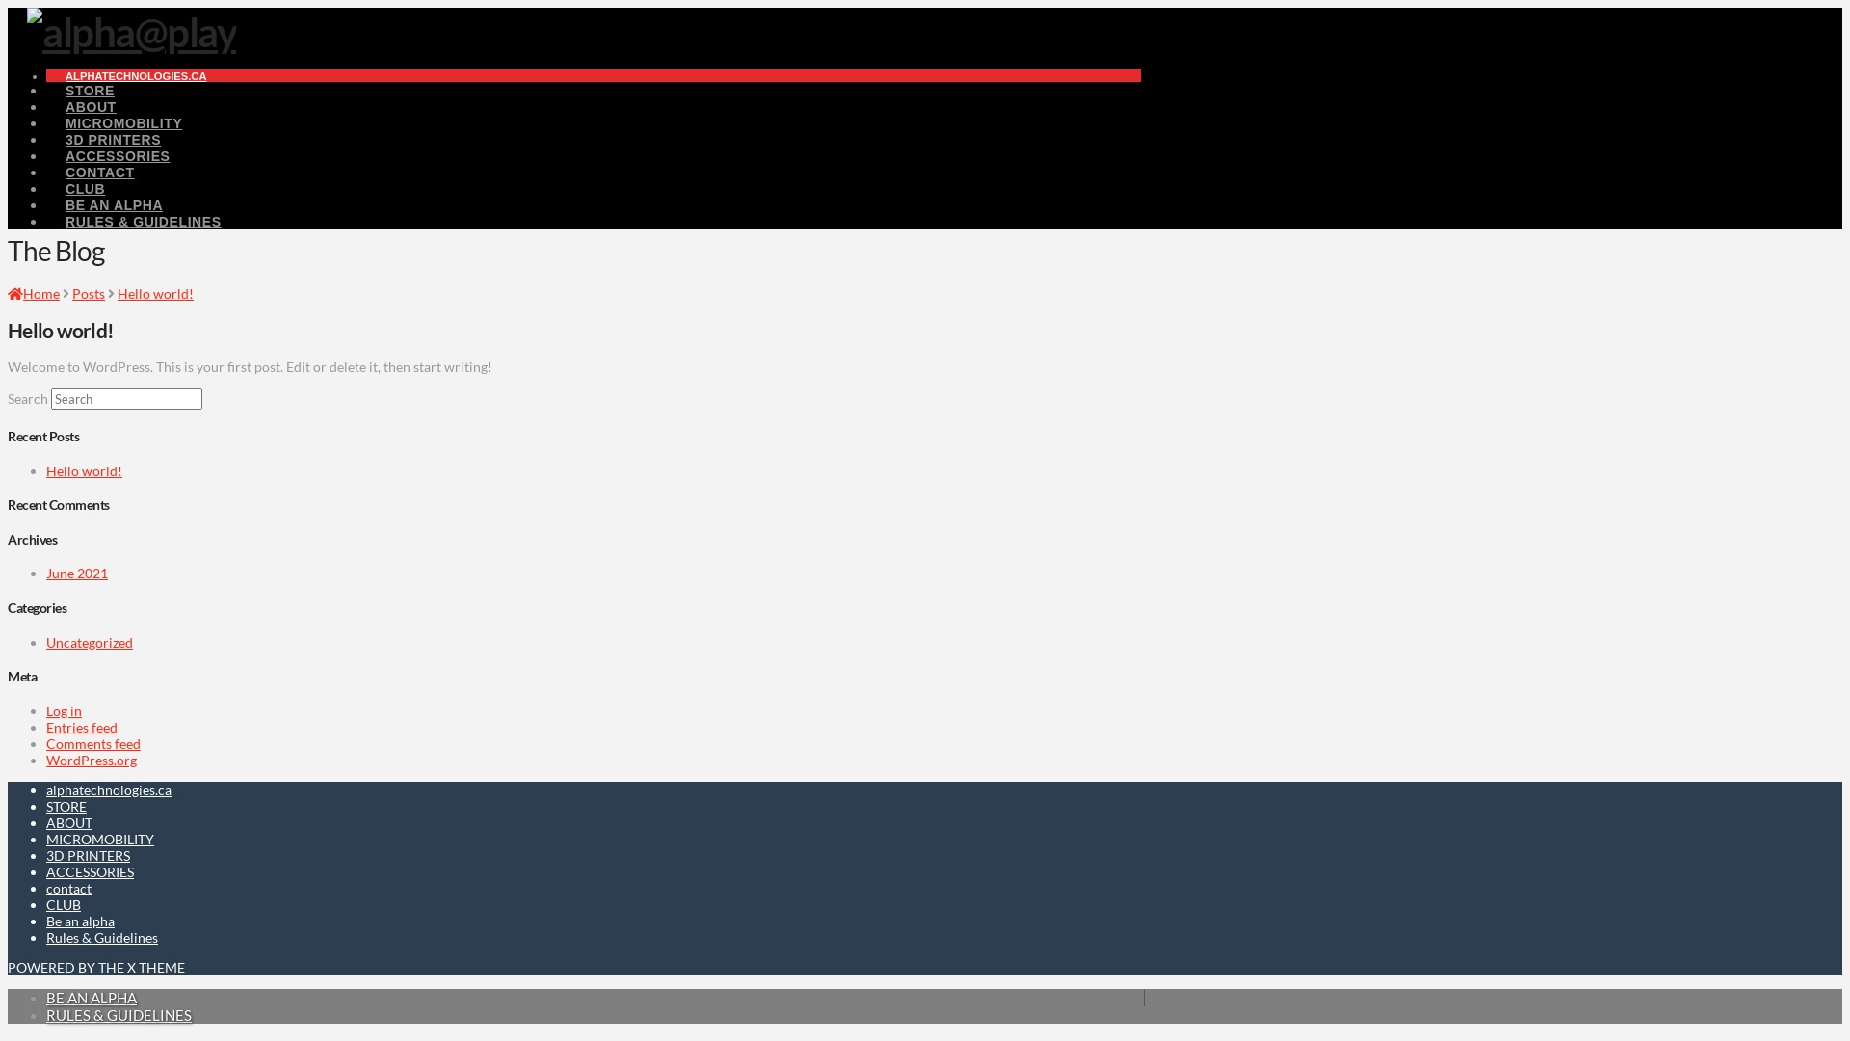  I want to click on Rules & Guidelines, so click(102, 937).